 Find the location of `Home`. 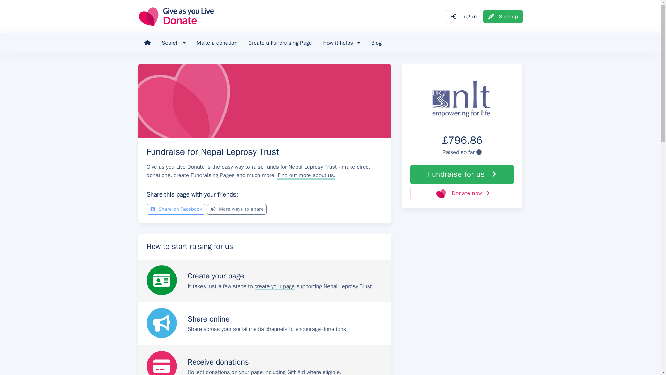

Home is located at coordinates (147, 43).